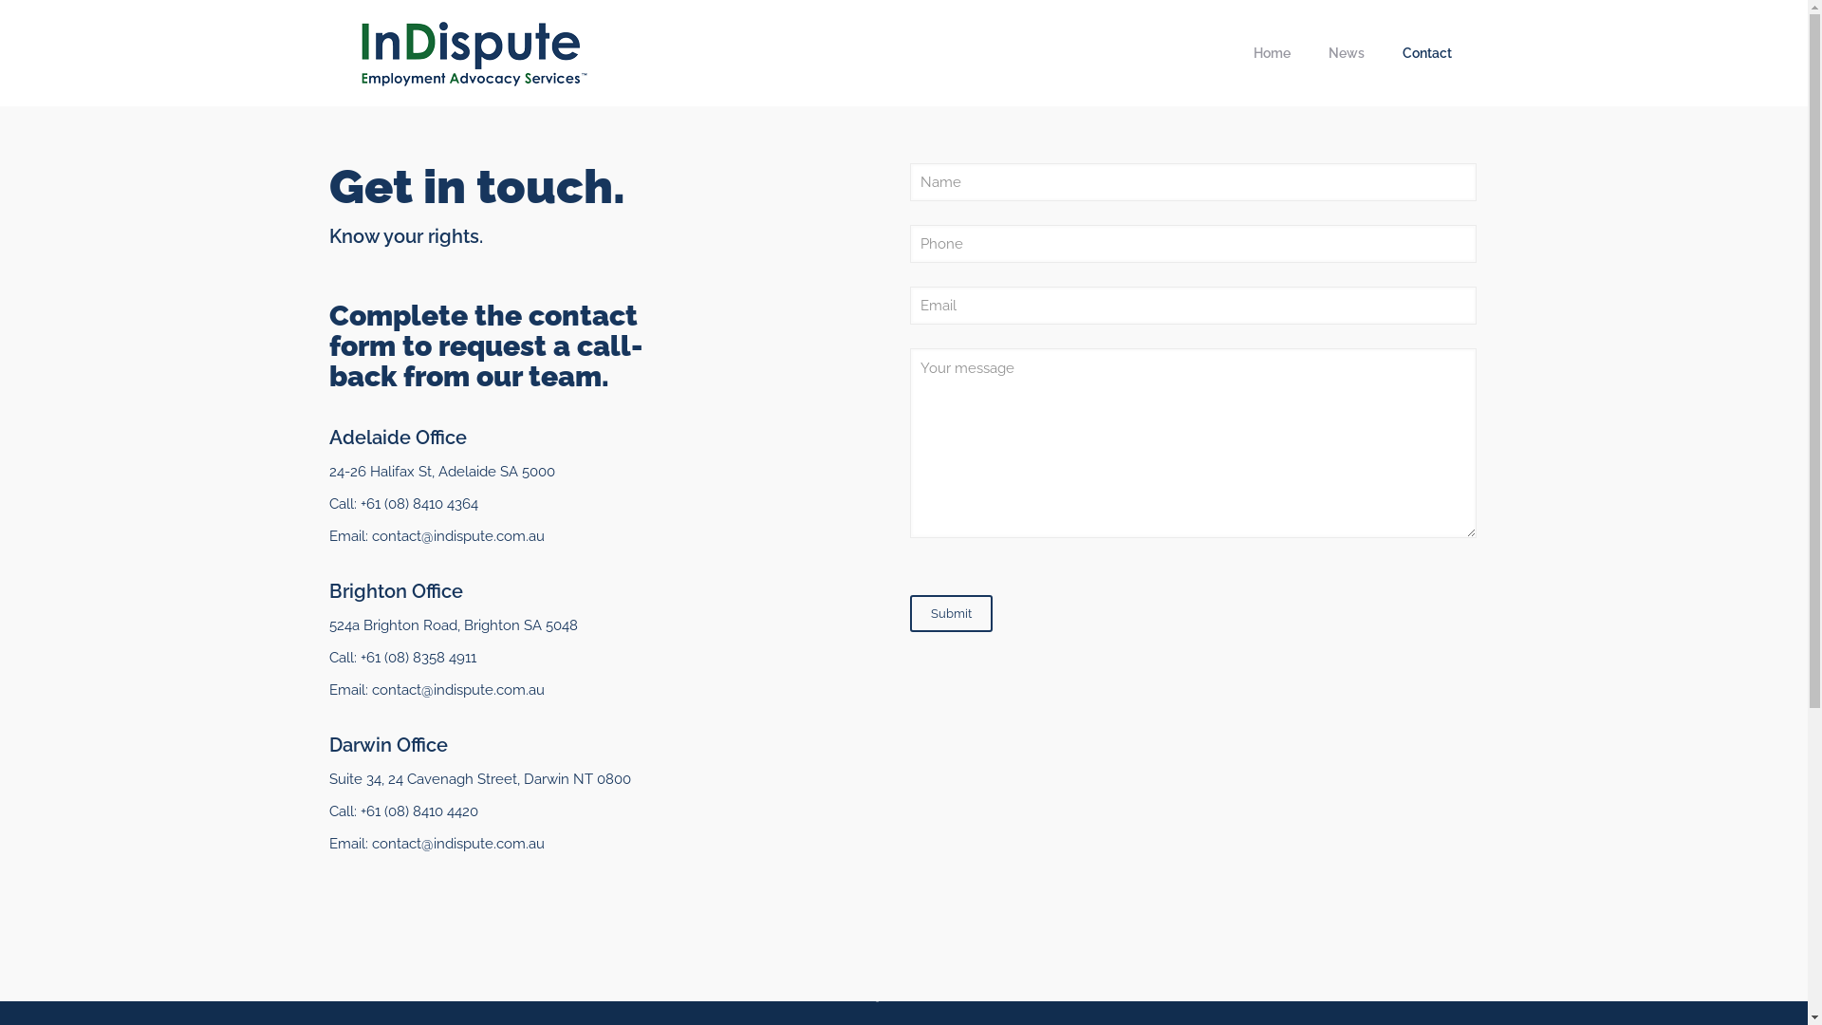  I want to click on News, so click(1347, 53).